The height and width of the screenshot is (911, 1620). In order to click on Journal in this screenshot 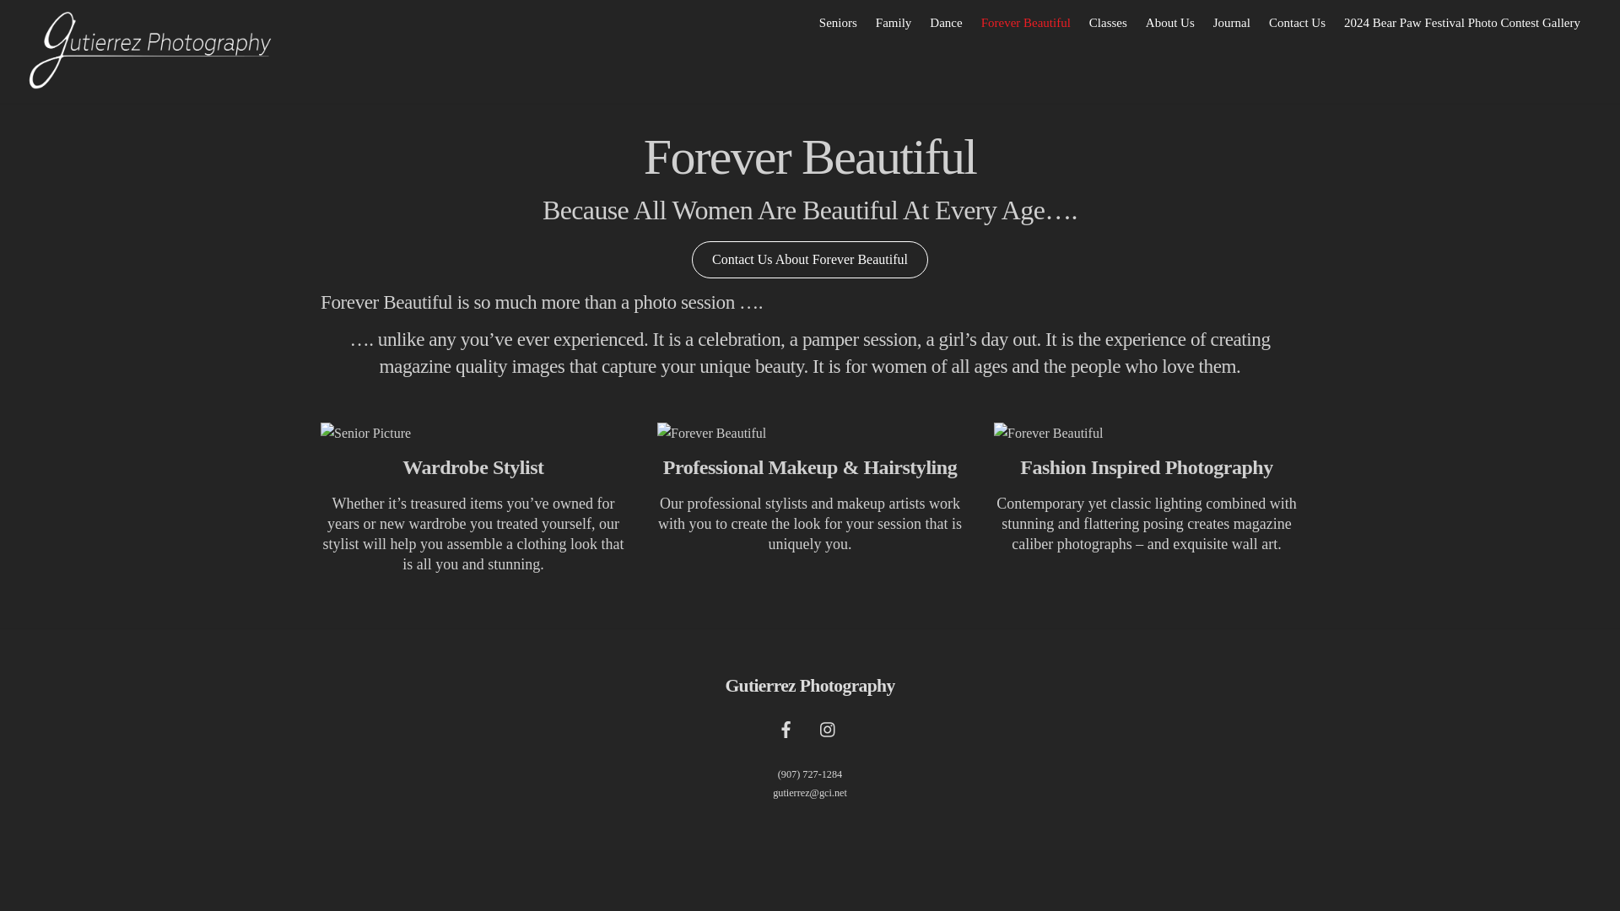, I will do `click(1232, 22)`.